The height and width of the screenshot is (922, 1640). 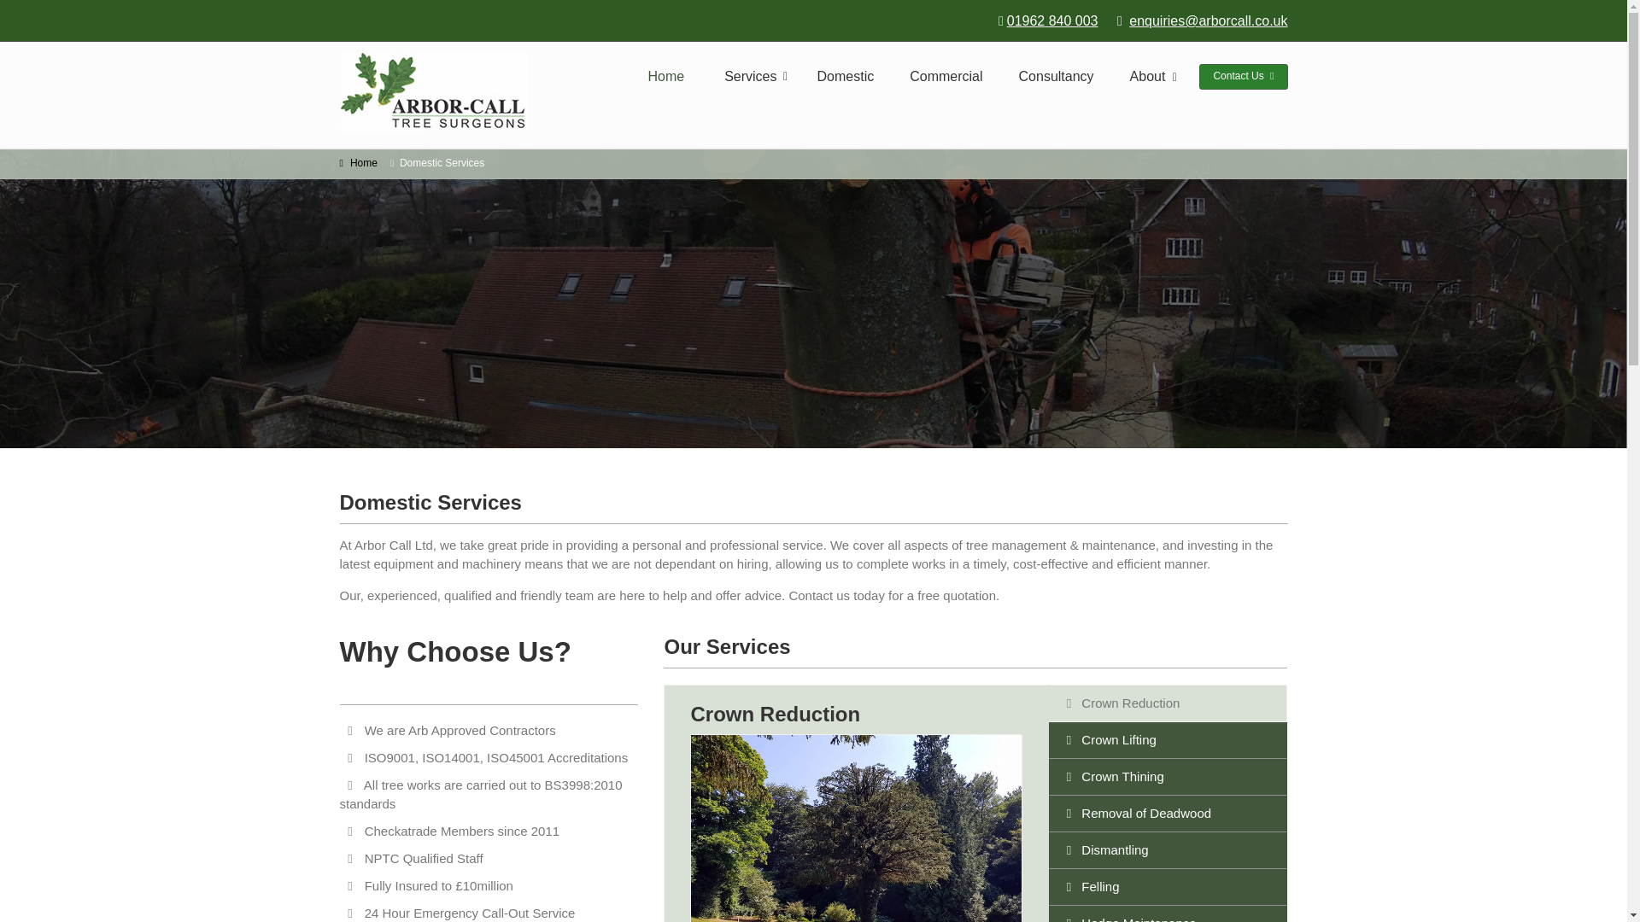 I want to click on Crown Thining, so click(x=1168, y=777).